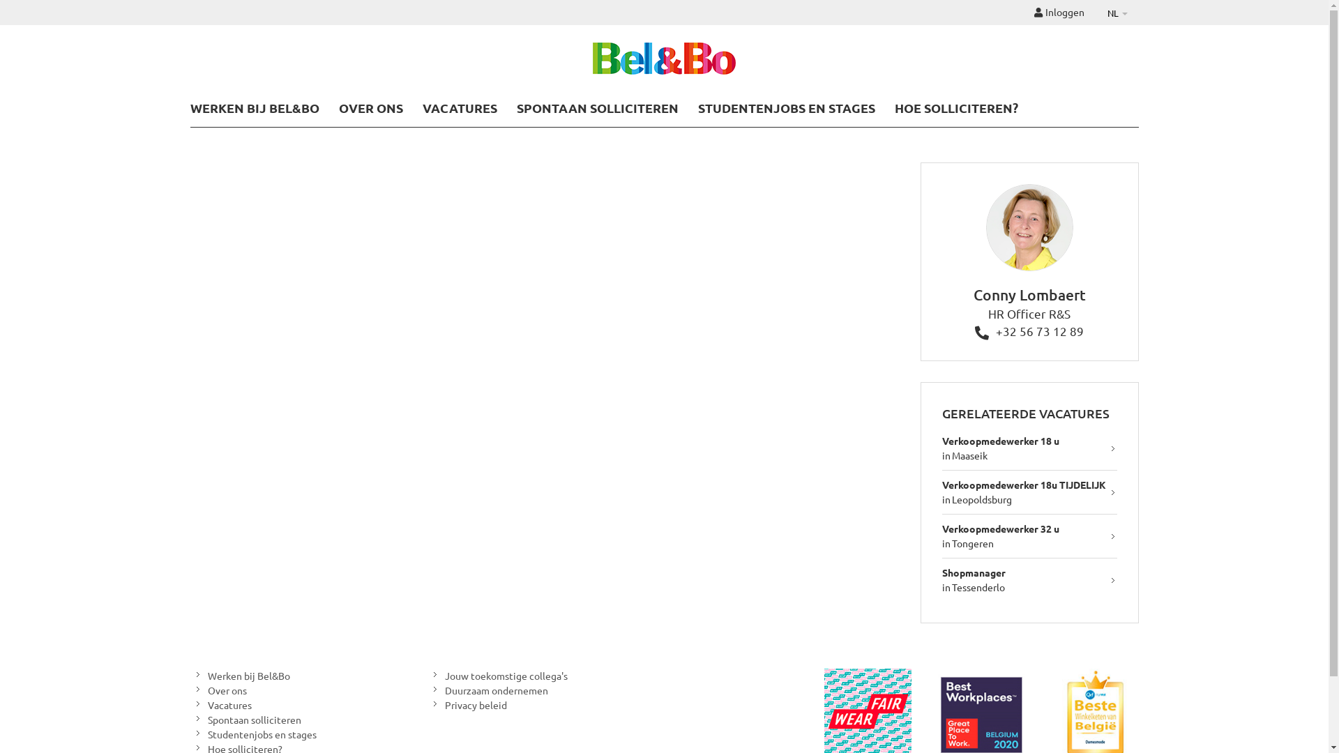 The width and height of the screenshot is (1339, 753). Describe the element at coordinates (1029, 330) in the screenshot. I see `+32 56 73 12 89` at that location.